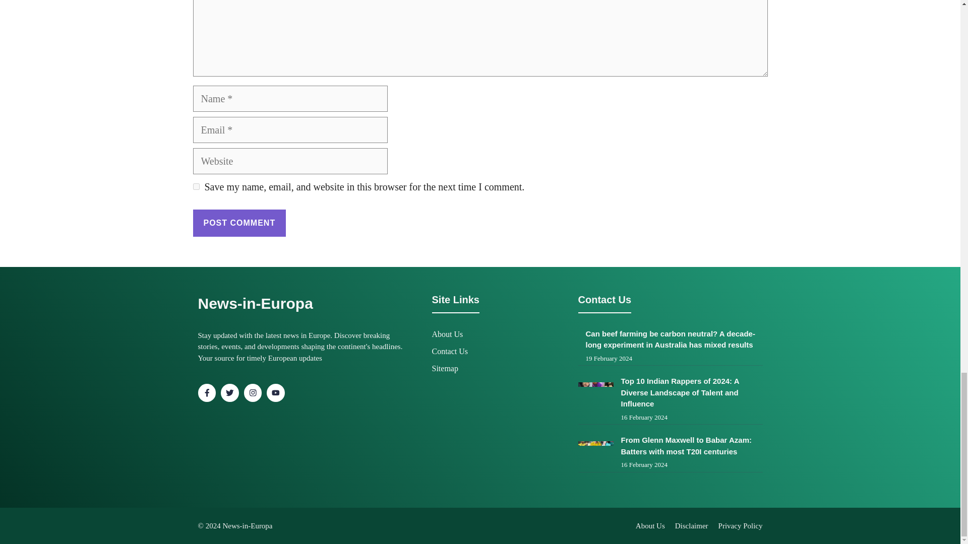 Image resolution: width=968 pixels, height=544 pixels. What do you see at coordinates (447, 333) in the screenshot?
I see `About Us` at bounding box center [447, 333].